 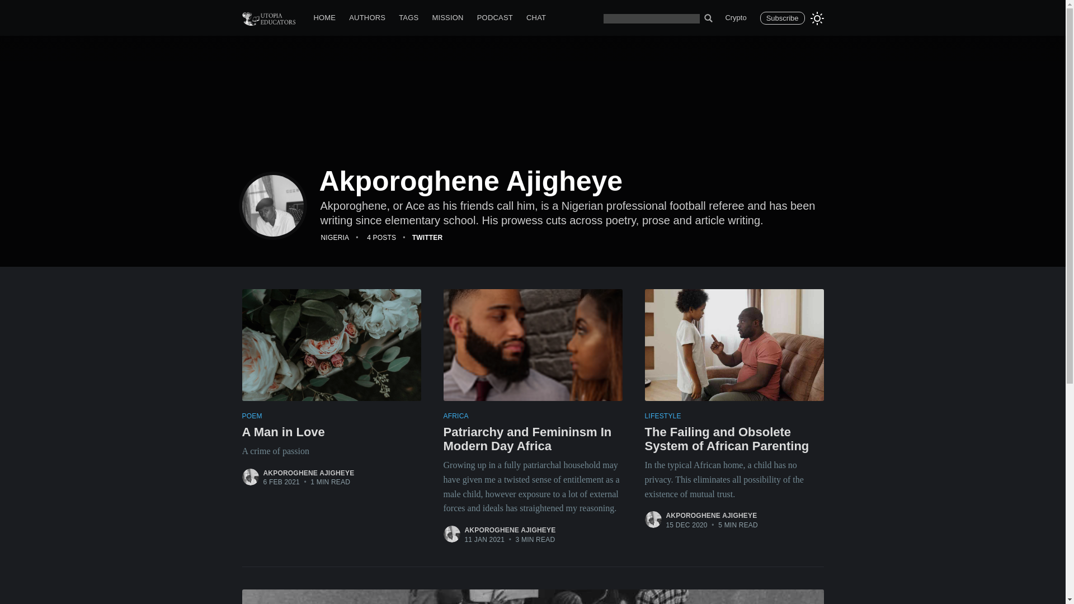 What do you see at coordinates (509, 530) in the screenshot?
I see `AKPOROGHENE AJIGHEYE` at bounding box center [509, 530].